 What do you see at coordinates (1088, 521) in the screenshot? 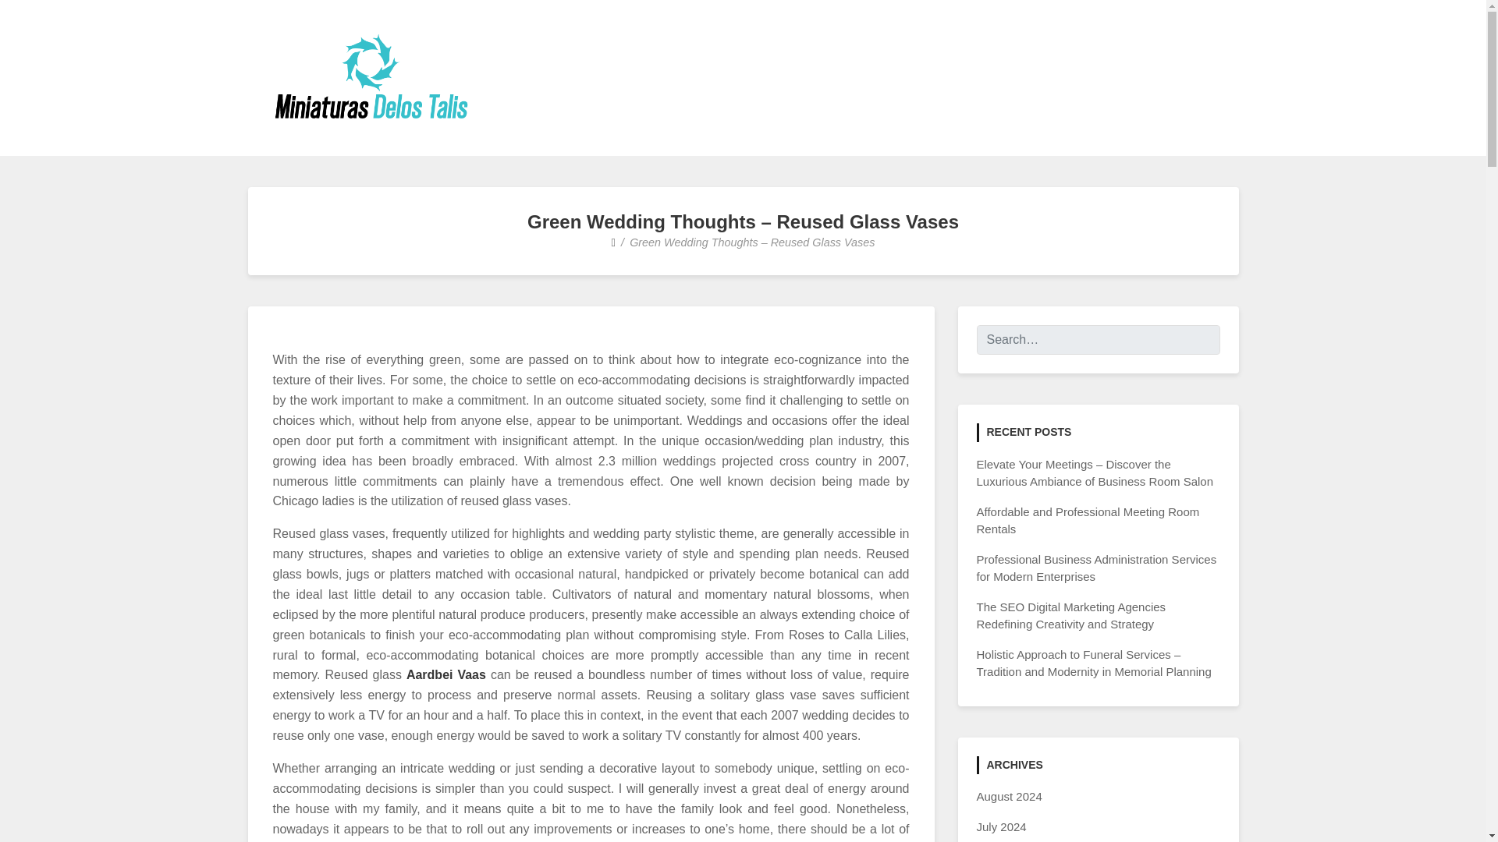
I see `Affordable and Professional Meeting Room Rentals` at bounding box center [1088, 521].